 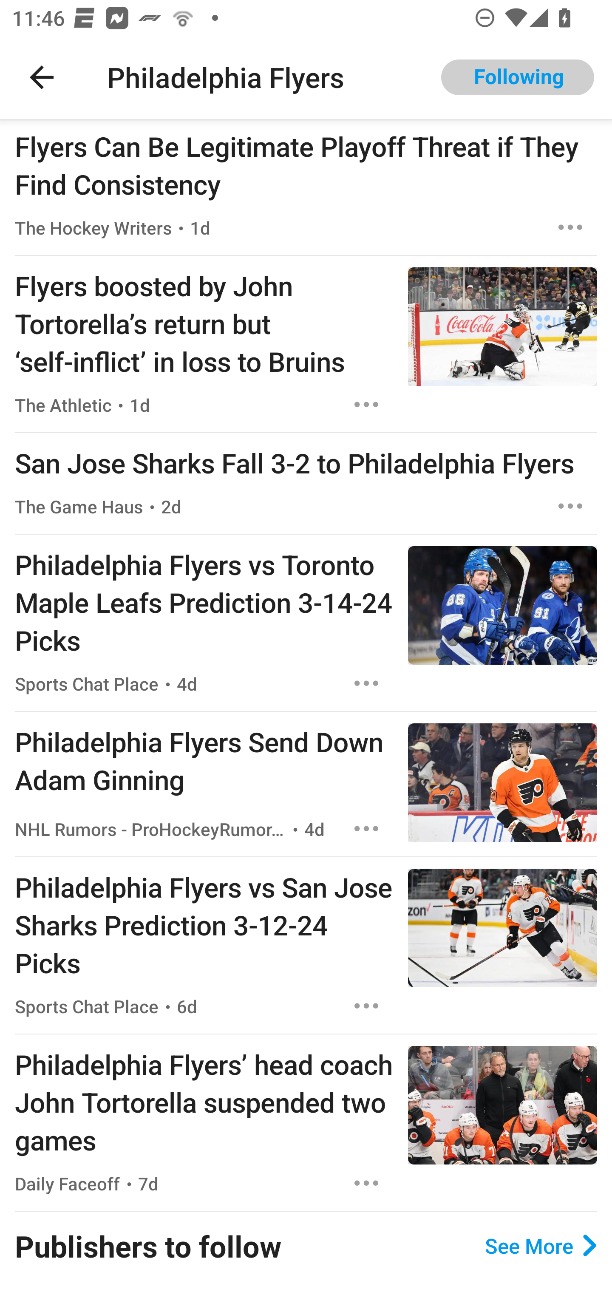 I want to click on Options, so click(x=366, y=404).